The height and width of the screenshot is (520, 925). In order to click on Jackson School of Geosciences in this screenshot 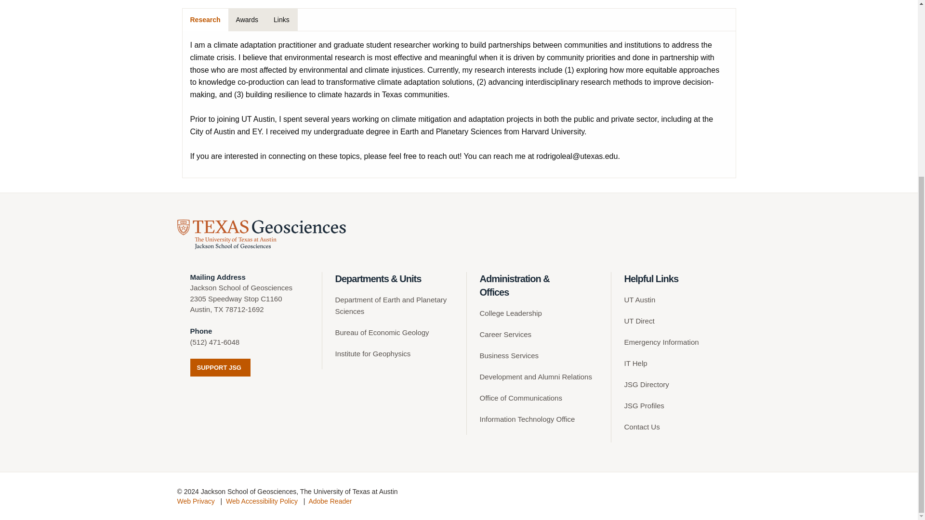, I will do `click(262, 234)`.